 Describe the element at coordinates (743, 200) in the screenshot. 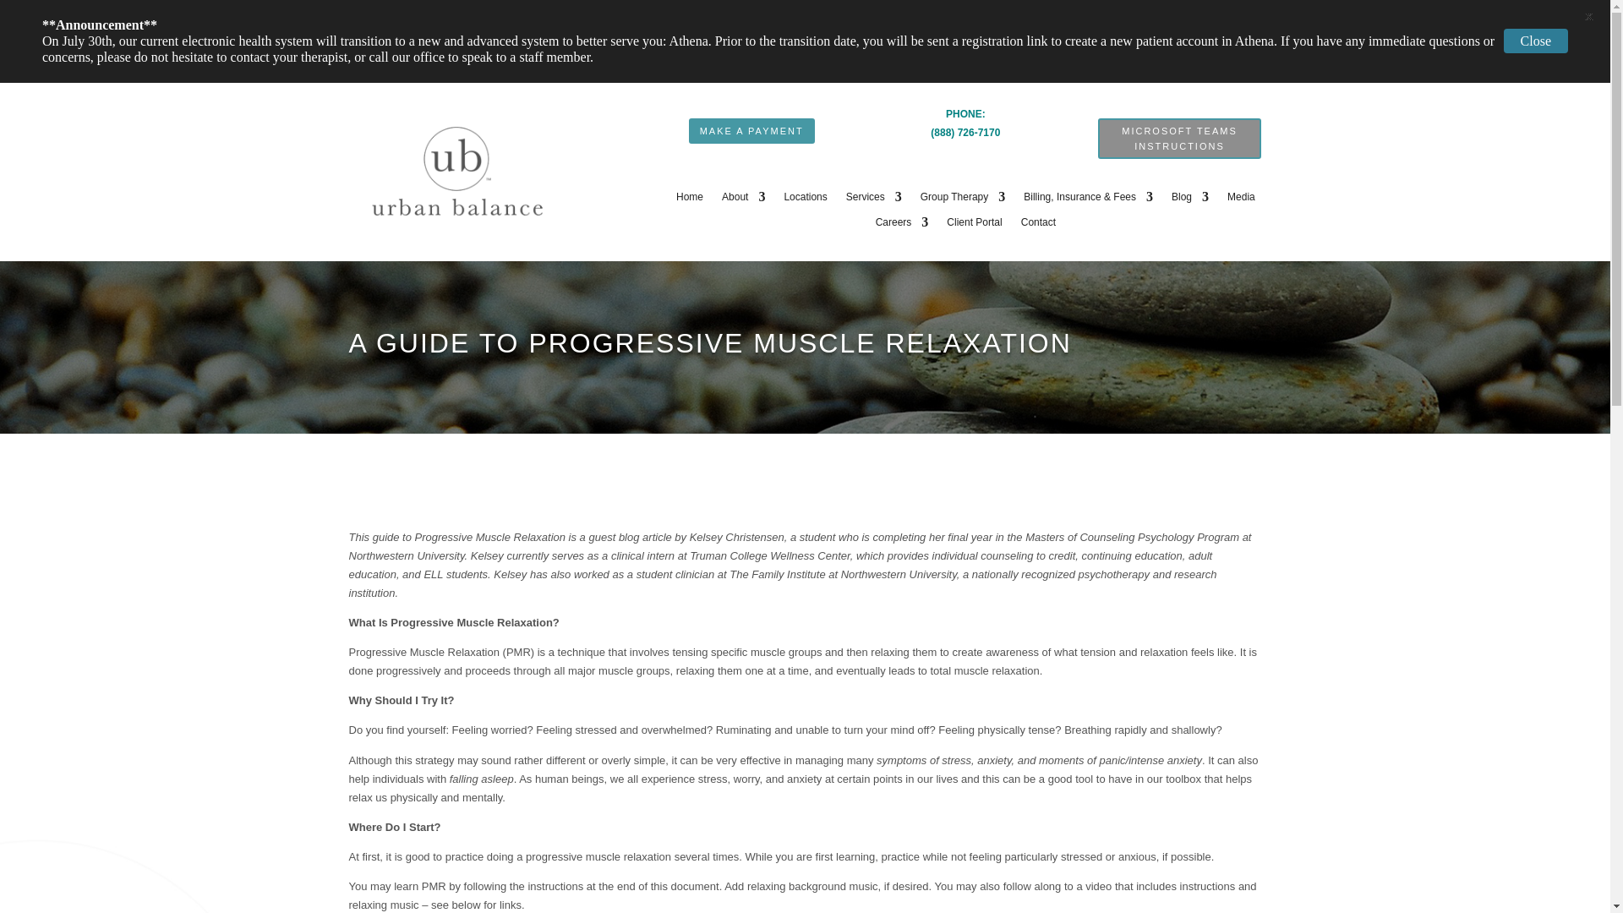

I see `About` at that location.